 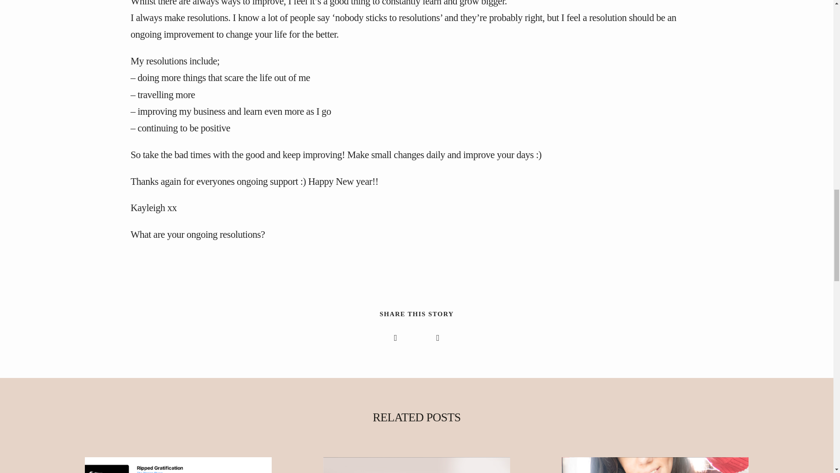 I want to click on STAR MAP, so click(x=417, y=465).